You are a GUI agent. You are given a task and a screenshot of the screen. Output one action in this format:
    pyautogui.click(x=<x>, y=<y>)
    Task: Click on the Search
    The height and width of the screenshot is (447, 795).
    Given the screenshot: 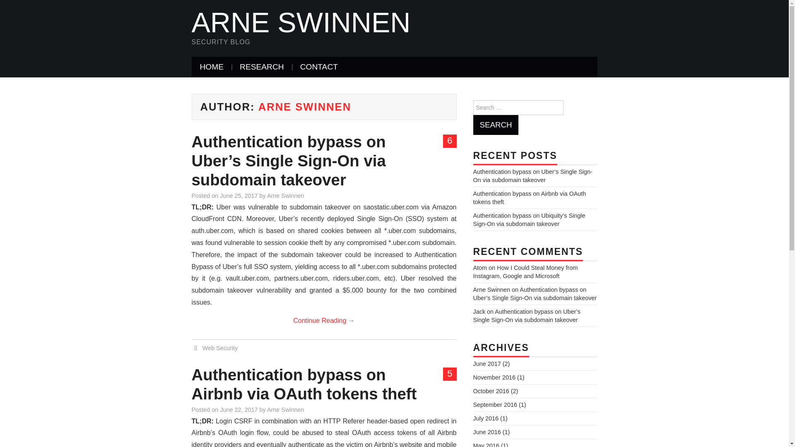 What is the action you would take?
    pyautogui.click(x=495, y=125)
    